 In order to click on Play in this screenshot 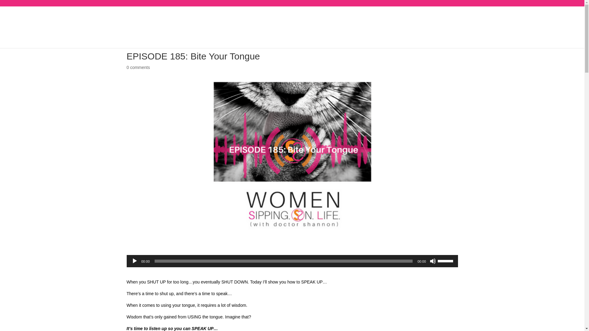, I will do `click(134, 261)`.